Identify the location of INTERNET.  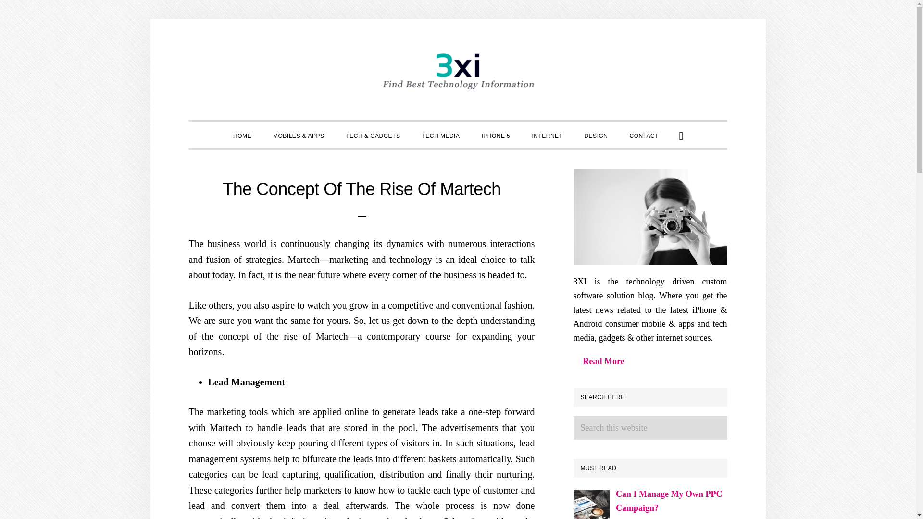
(547, 135).